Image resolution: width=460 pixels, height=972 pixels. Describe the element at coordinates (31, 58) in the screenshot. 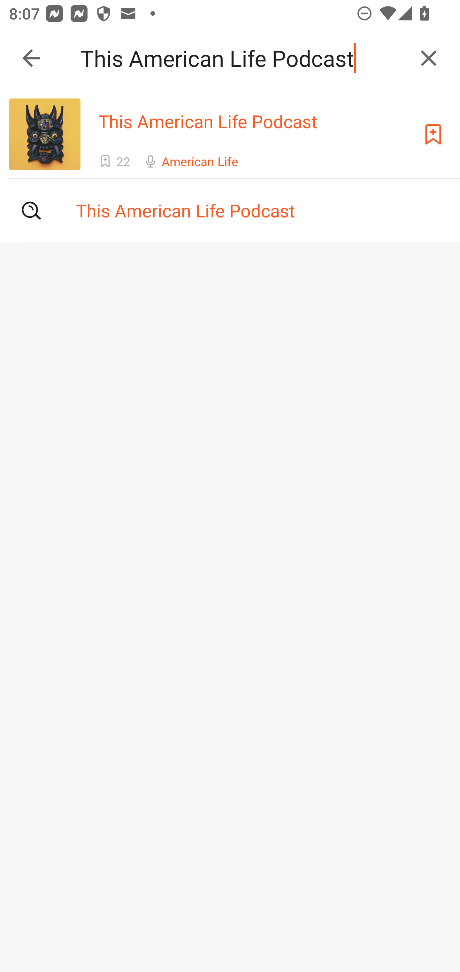

I see `Collapse` at that location.